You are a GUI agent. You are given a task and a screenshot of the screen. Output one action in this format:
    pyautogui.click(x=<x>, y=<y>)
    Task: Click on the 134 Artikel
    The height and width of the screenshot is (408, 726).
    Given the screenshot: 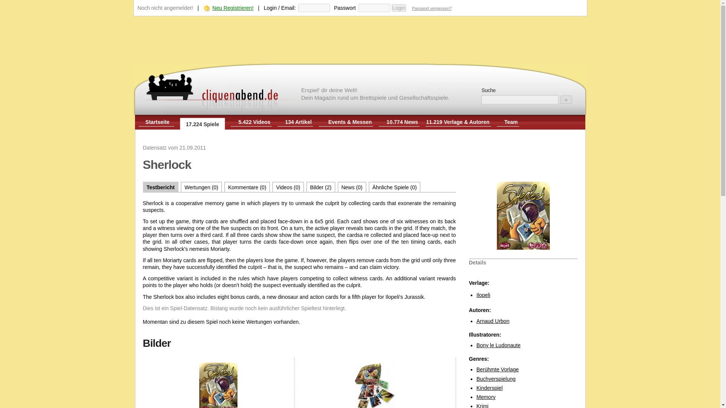 What is the action you would take?
    pyautogui.click(x=298, y=122)
    